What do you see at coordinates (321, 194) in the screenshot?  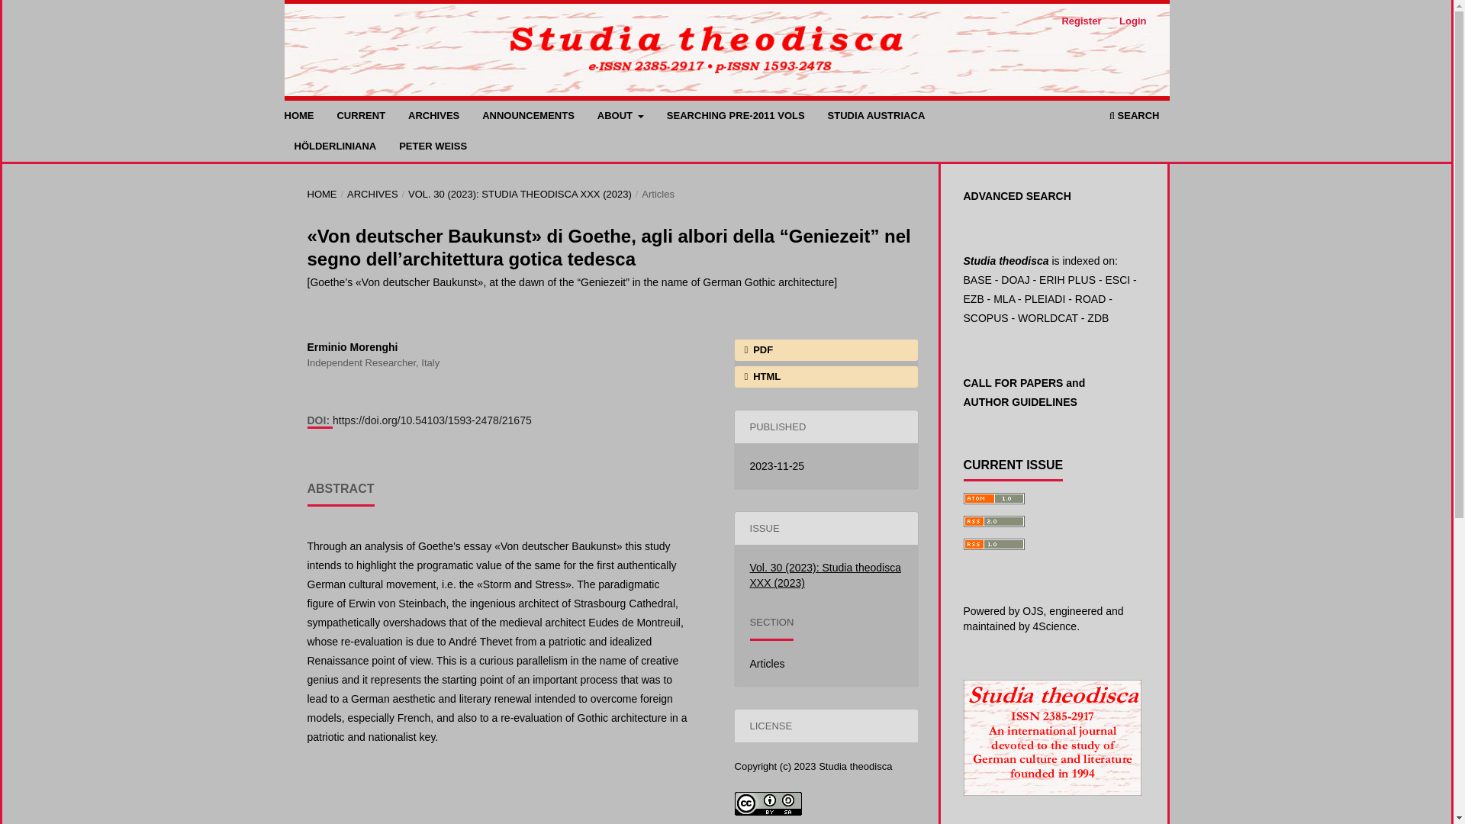 I see `HOME` at bounding box center [321, 194].